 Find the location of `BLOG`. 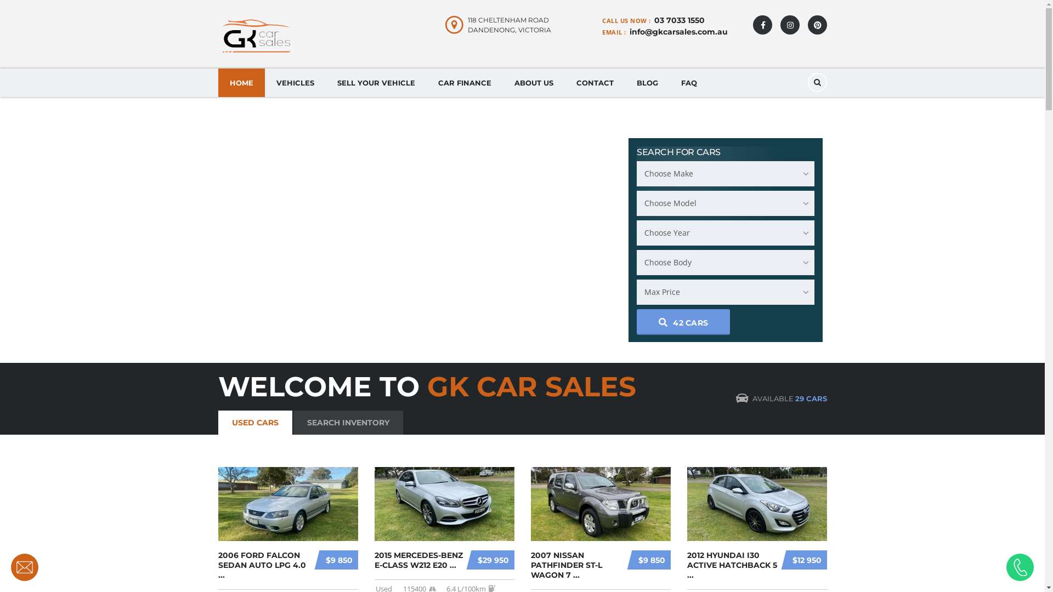

BLOG is located at coordinates (647, 83).